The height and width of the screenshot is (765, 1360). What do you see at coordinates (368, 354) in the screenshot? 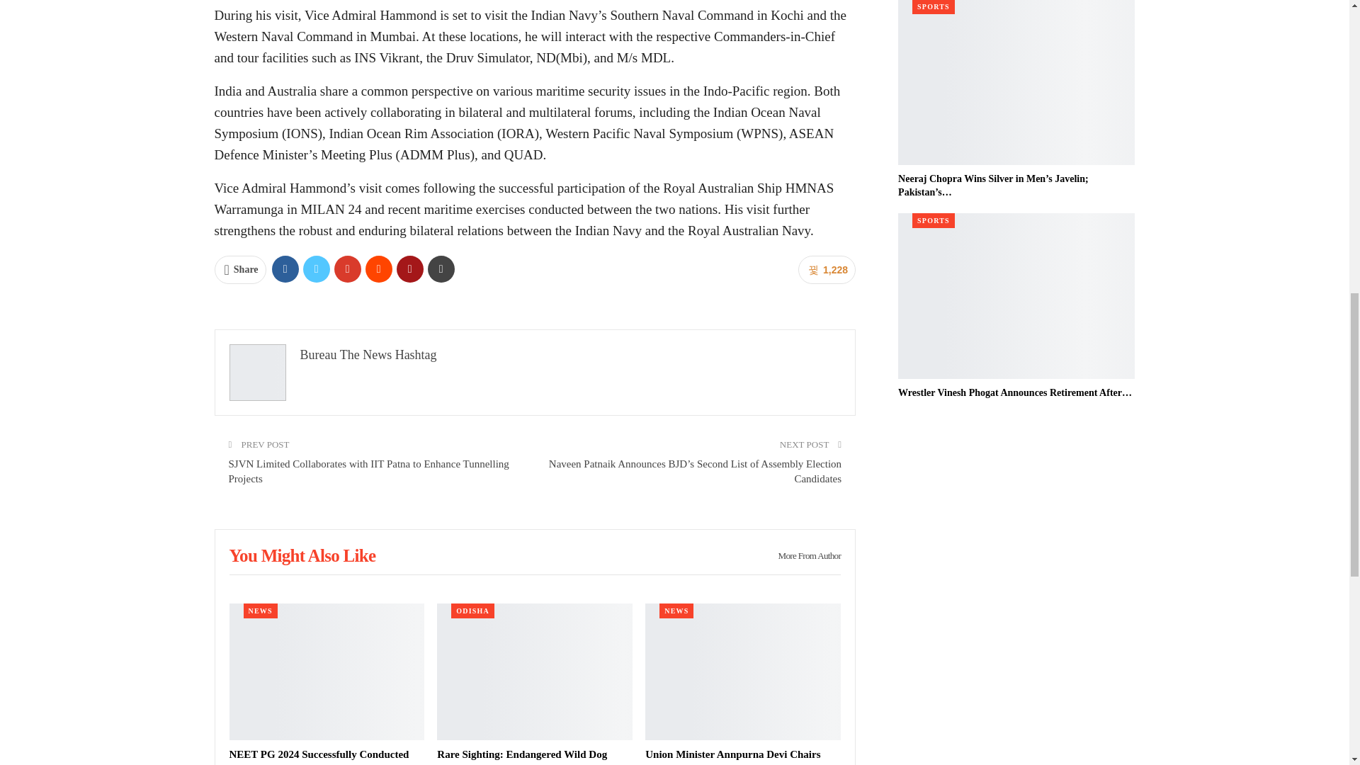
I see `Bureau The News Hashtag` at bounding box center [368, 354].